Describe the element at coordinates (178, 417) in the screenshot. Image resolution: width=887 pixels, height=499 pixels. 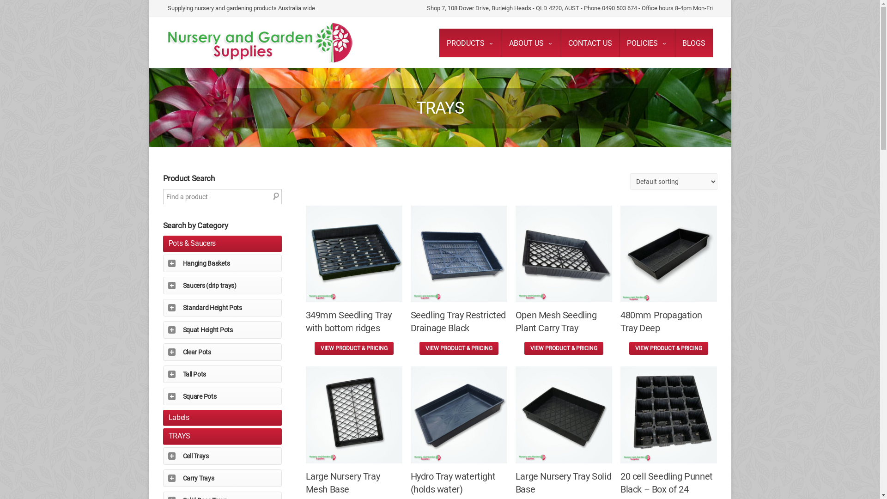
I see `Labels` at that location.